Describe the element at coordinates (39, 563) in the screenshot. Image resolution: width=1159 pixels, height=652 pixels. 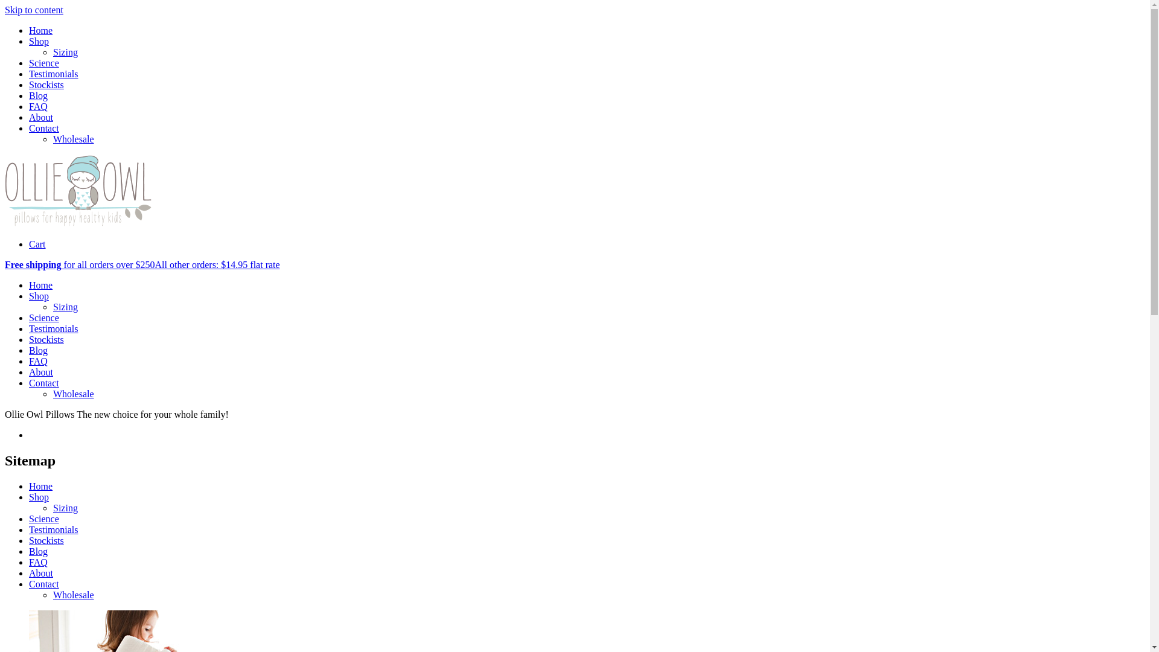
I see `FAQ` at that location.